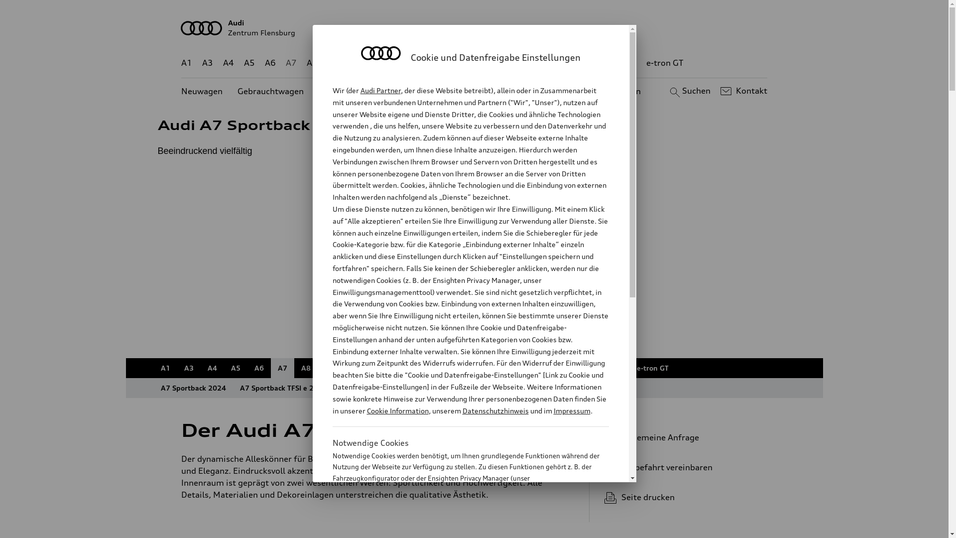 The height and width of the screenshot is (538, 956). I want to click on Q2, so click(334, 63).